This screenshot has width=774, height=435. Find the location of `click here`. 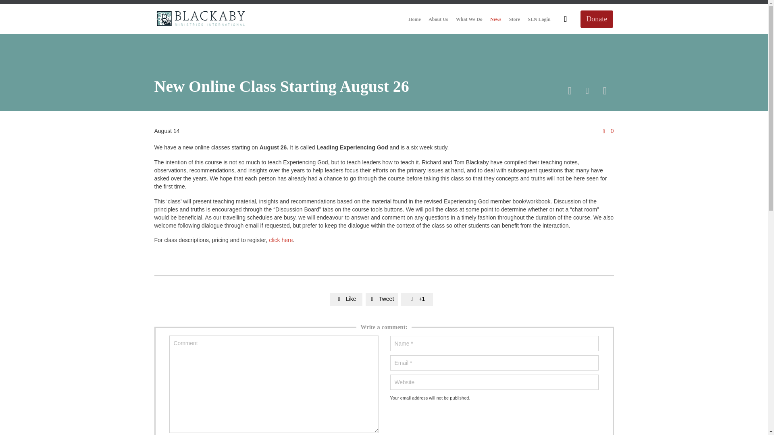

click here is located at coordinates (281, 240).